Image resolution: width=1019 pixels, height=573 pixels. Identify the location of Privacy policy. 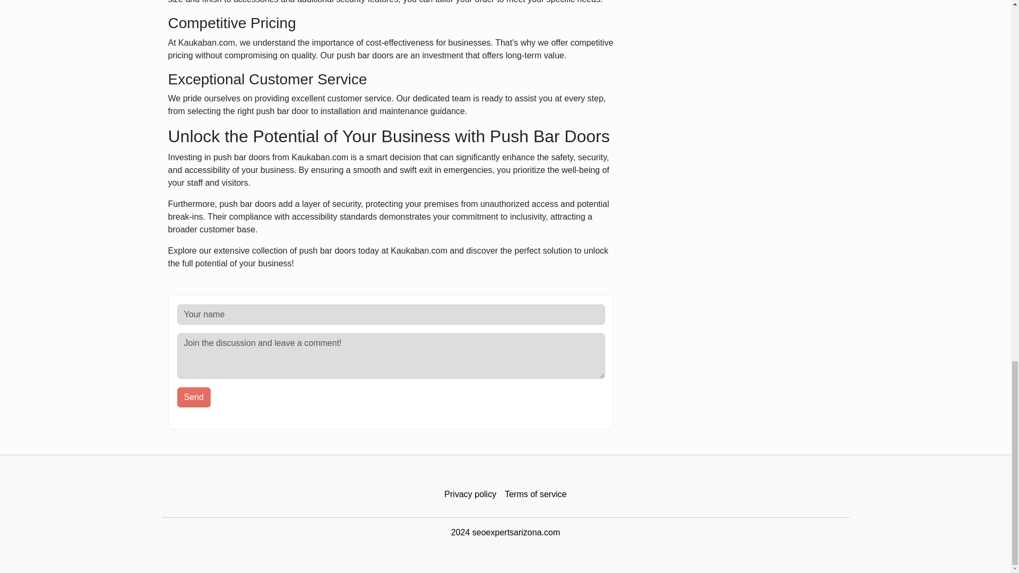
(470, 494).